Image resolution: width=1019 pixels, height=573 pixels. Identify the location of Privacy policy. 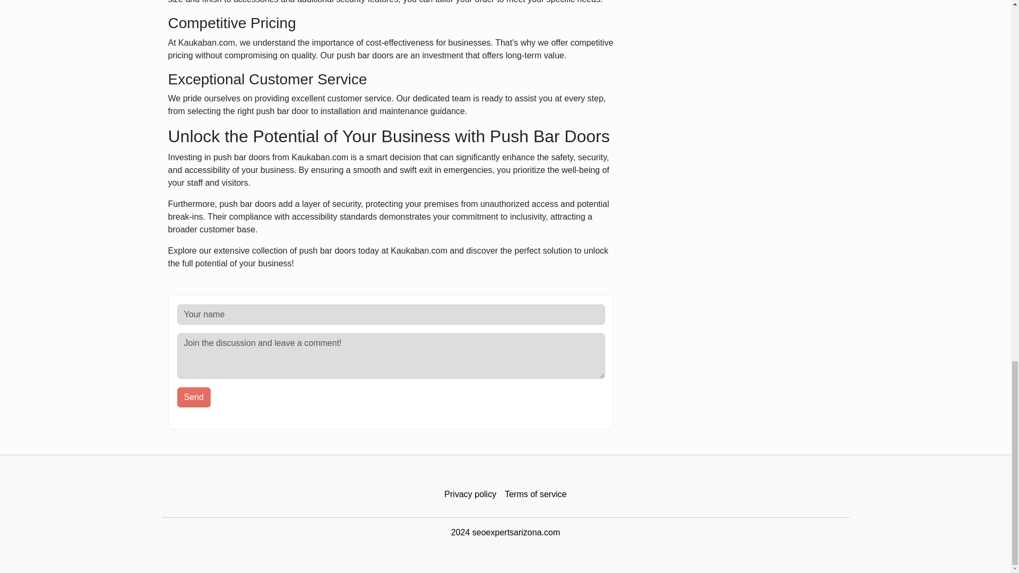
(470, 494).